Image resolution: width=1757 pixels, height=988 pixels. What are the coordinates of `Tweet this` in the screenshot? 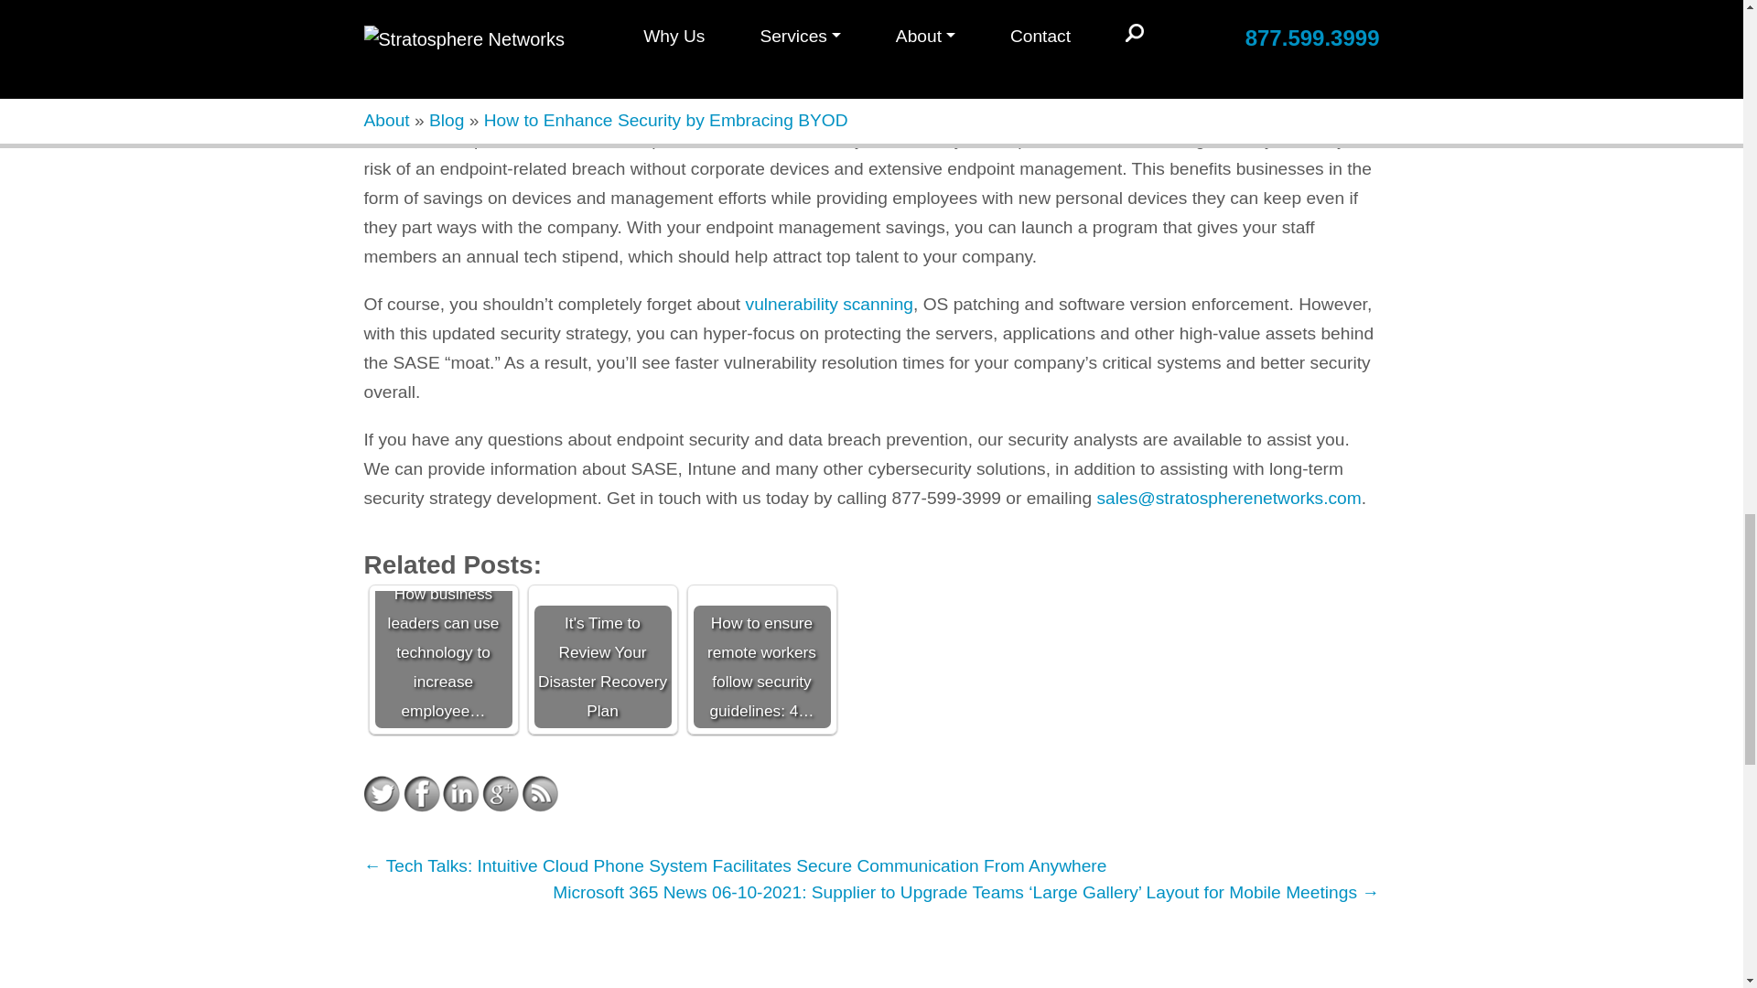 It's located at (382, 793).